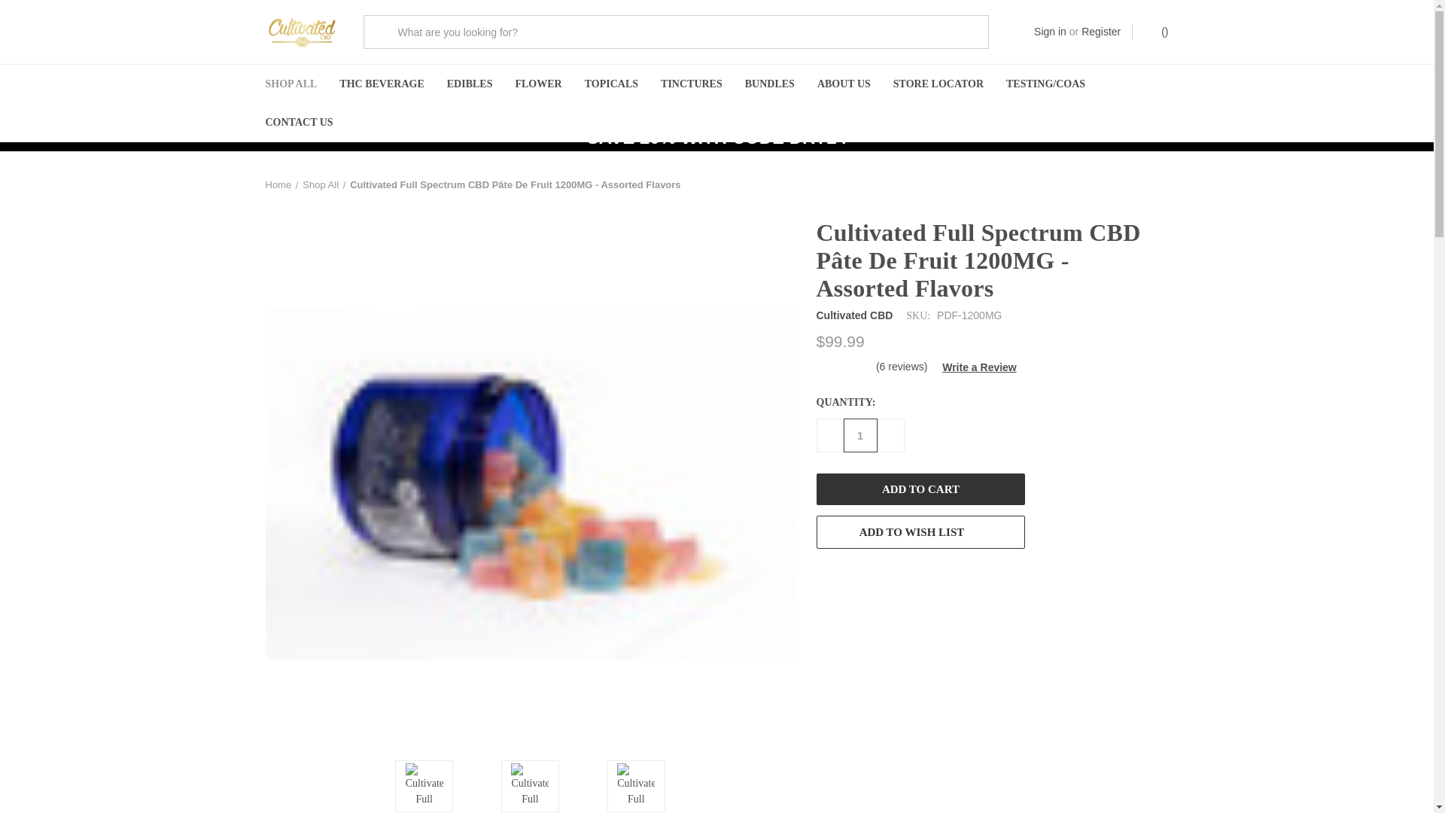 This screenshot has height=813, width=1445. I want to click on Cultivated CBD, so click(854, 315).